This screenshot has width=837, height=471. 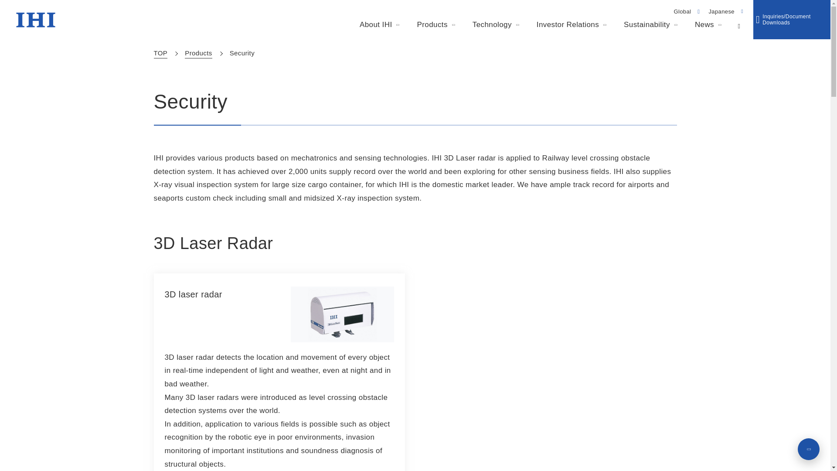 What do you see at coordinates (571, 25) in the screenshot?
I see `Investor Relations` at bounding box center [571, 25].